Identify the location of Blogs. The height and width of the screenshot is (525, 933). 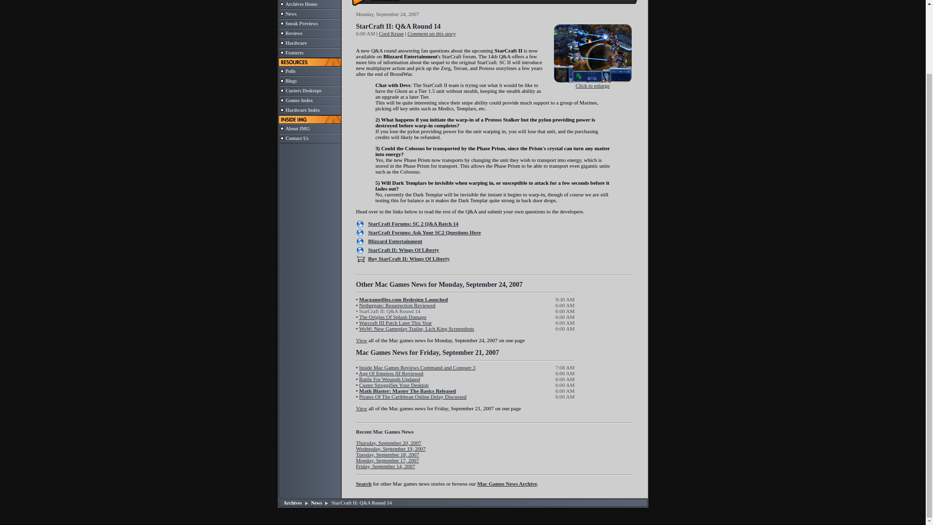
(291, 81).